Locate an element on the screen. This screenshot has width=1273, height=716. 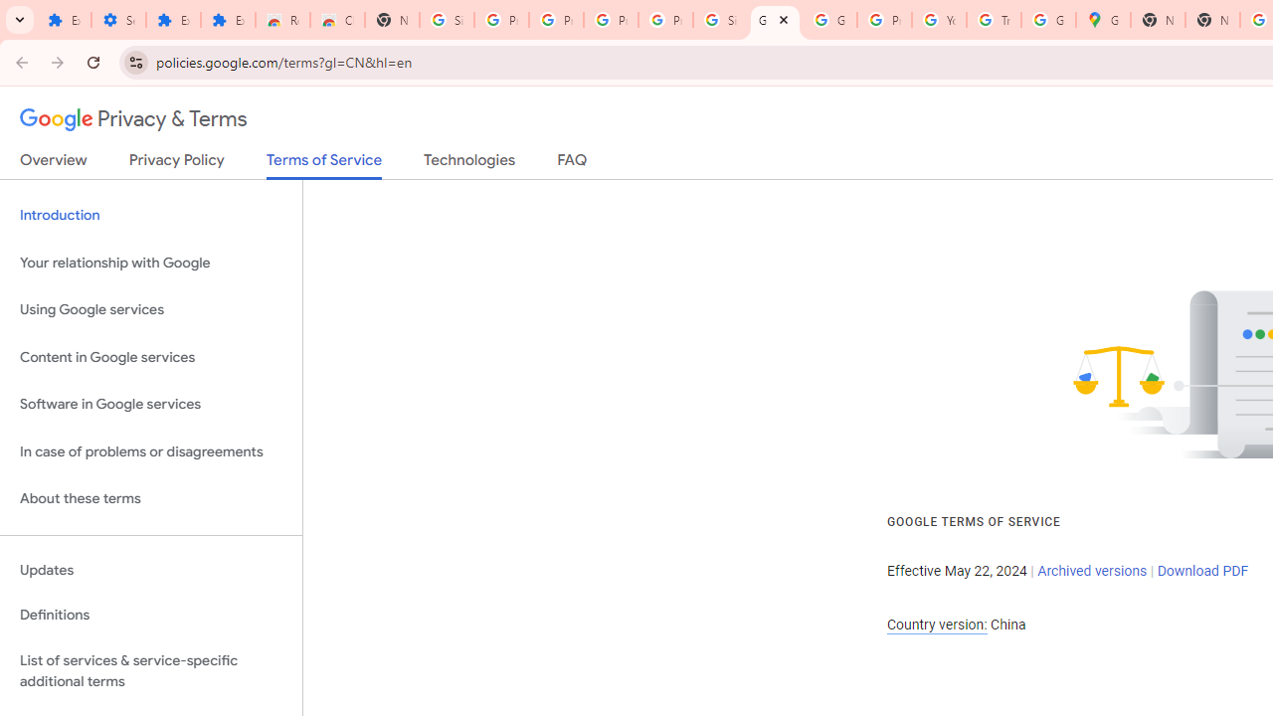
About these terms is located at coordinates (151, 499).